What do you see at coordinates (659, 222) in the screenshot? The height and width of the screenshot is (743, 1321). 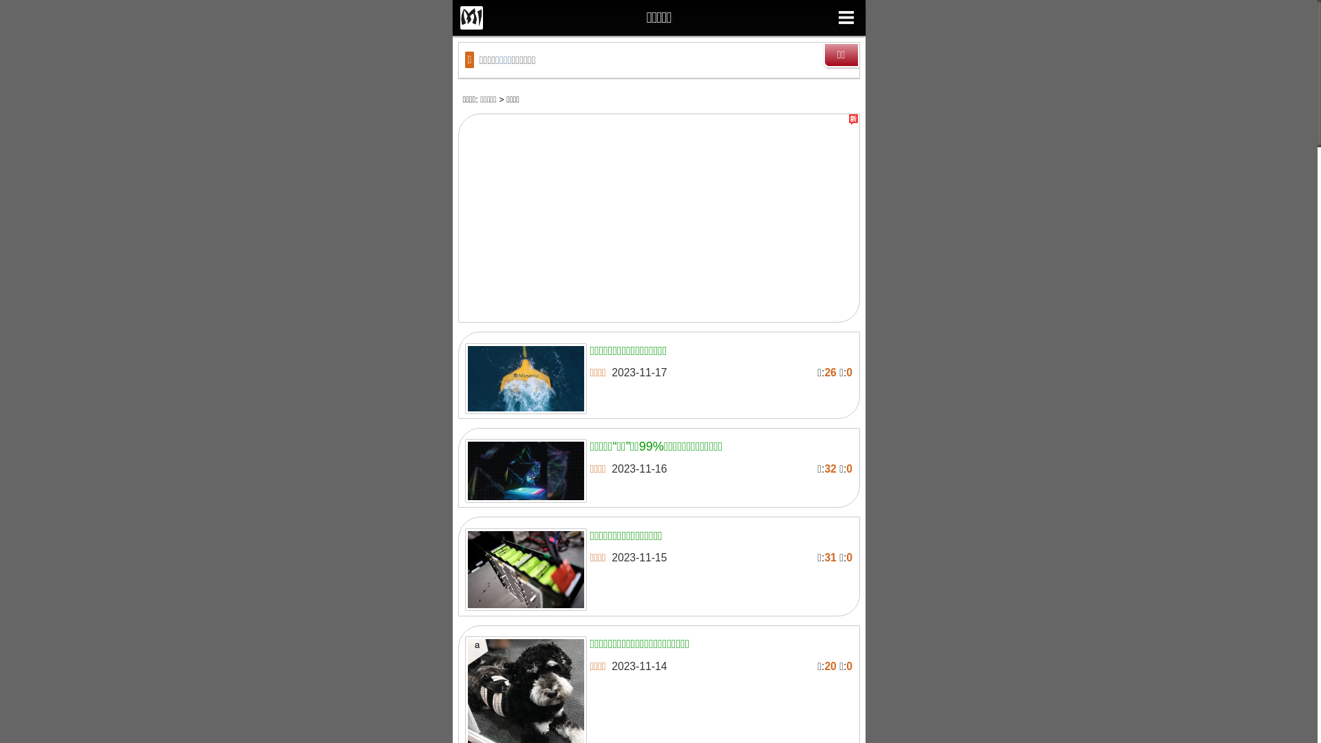 I see `Advertisement` at bounding box center [659, 222].